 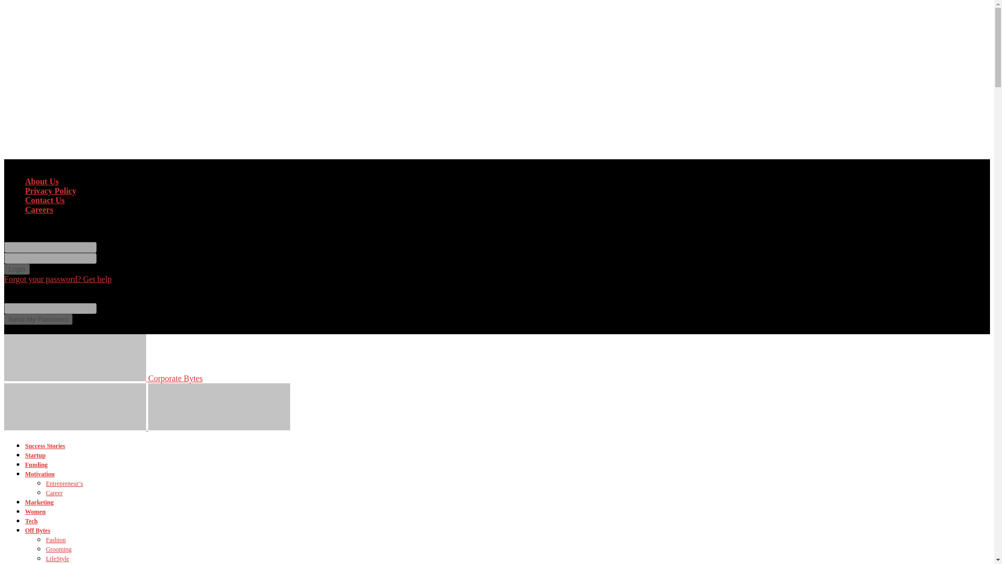 What do you see at coordinates (42, 182) in the screenshot?
I see `About Us` at bounding box center [42, 182].